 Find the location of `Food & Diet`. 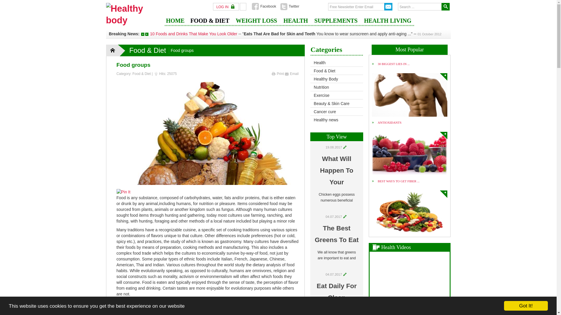

Food & Diet is located at coordinates (141, 74).